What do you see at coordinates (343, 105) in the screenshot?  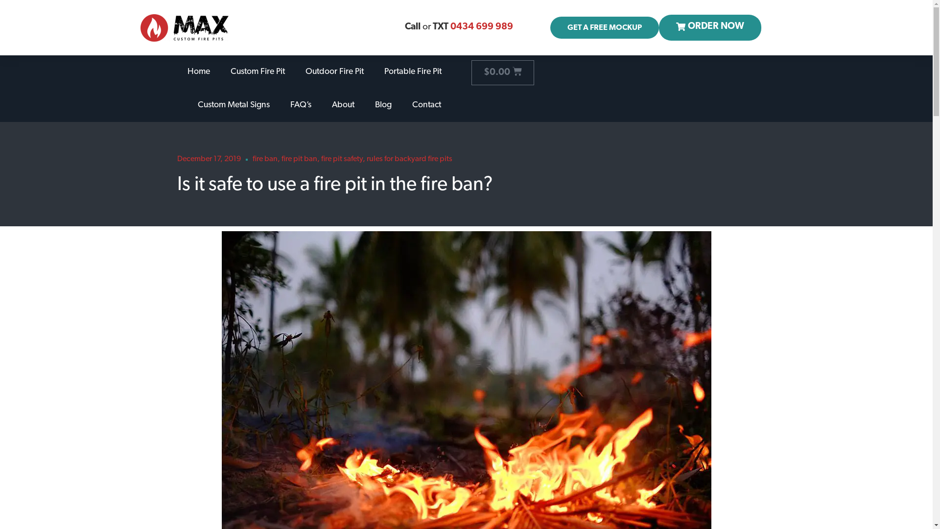 I see `About` at bounding box center [343, 105].